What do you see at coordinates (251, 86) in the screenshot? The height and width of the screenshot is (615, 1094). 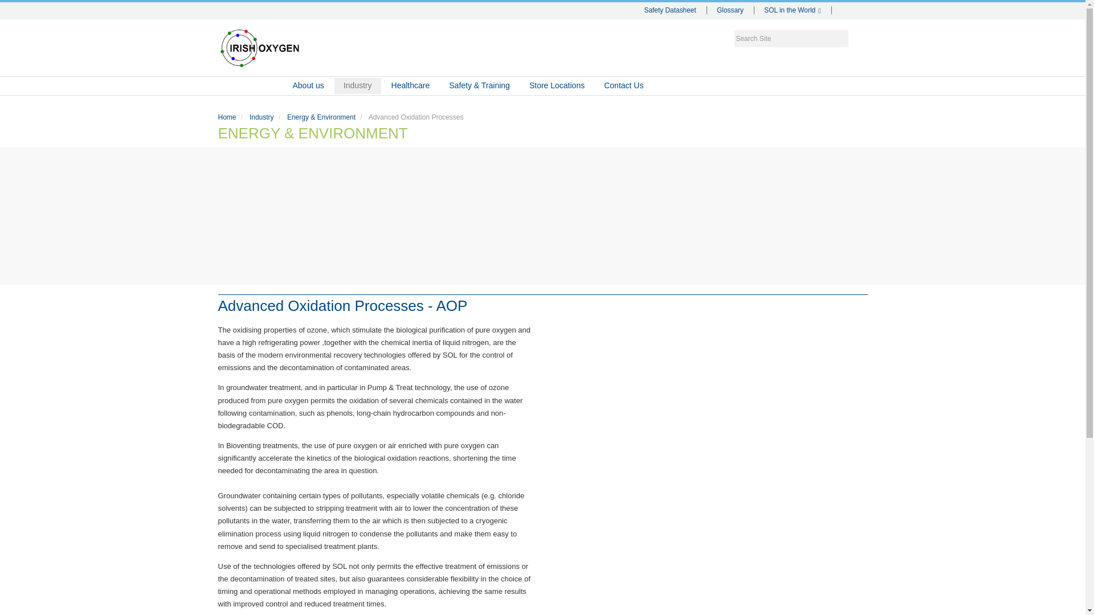 I see `Home` at bounding box center [251, 86].